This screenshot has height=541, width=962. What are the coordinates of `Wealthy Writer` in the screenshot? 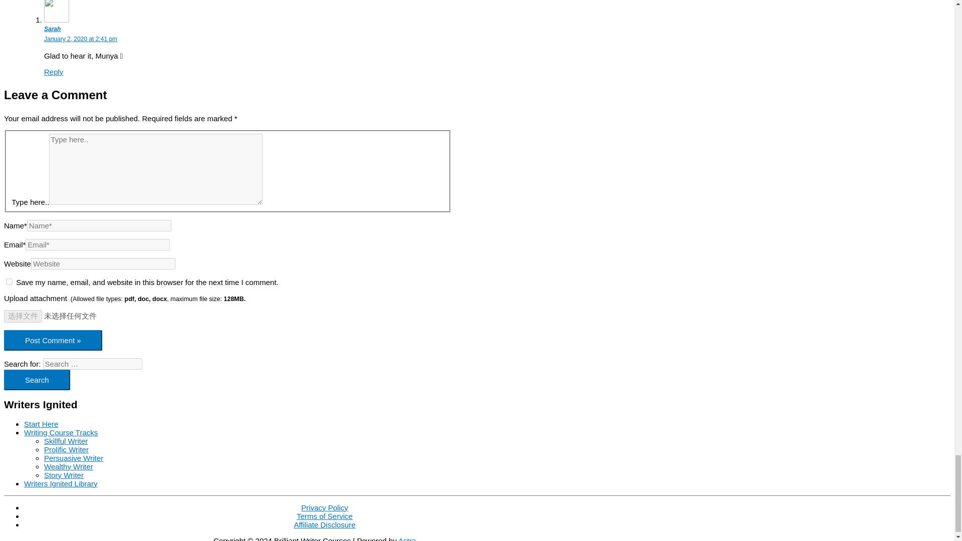 It's located at (69, 466).